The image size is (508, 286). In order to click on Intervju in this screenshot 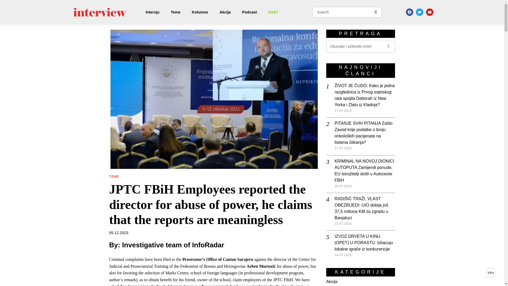, I will do `click(153, 12)`.